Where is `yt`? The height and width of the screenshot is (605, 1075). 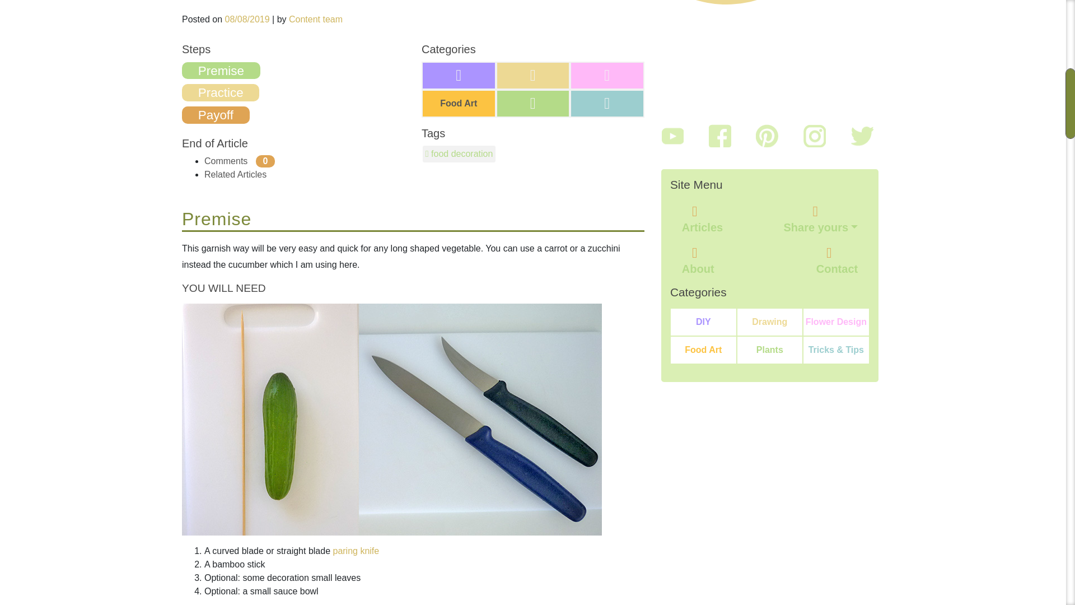 yt is located at coordinates (672, 136).